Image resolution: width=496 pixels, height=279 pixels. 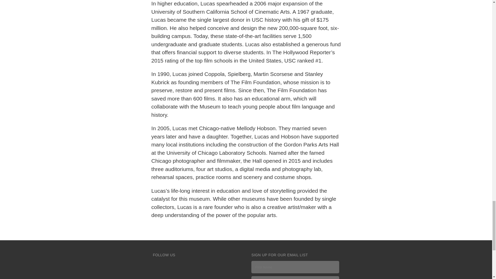 What do you see at coordinates (218, 266) in the screenshot?
I see `LinkedIn` at bounding box center [218, 266].